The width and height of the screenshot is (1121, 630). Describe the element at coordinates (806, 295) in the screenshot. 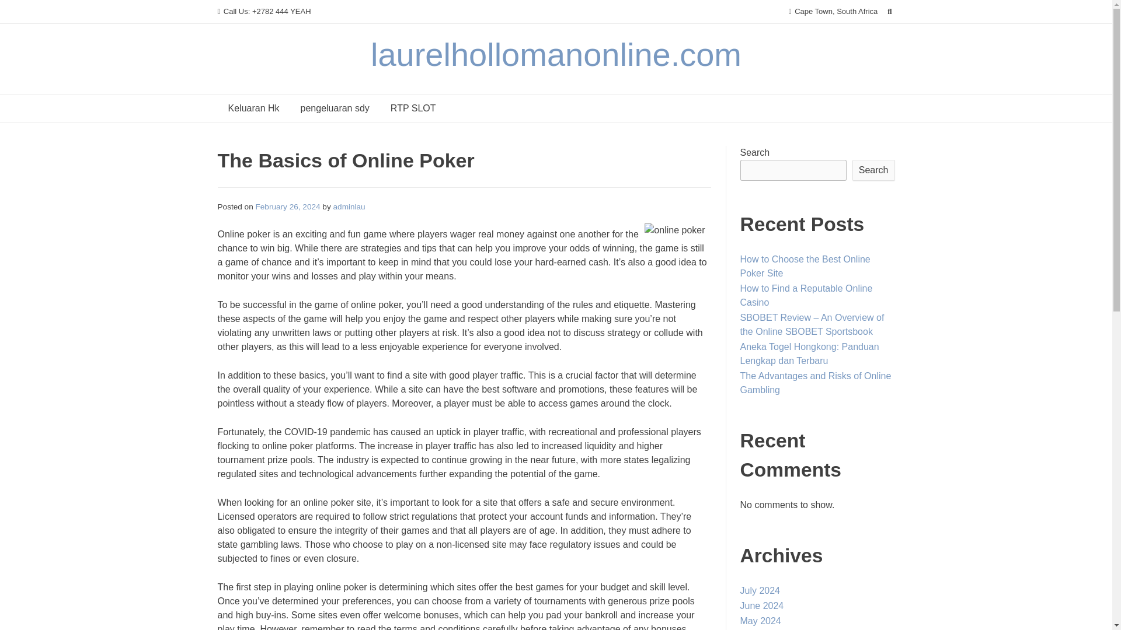

I see `How to Find a Reputable Online Casino` at that location.